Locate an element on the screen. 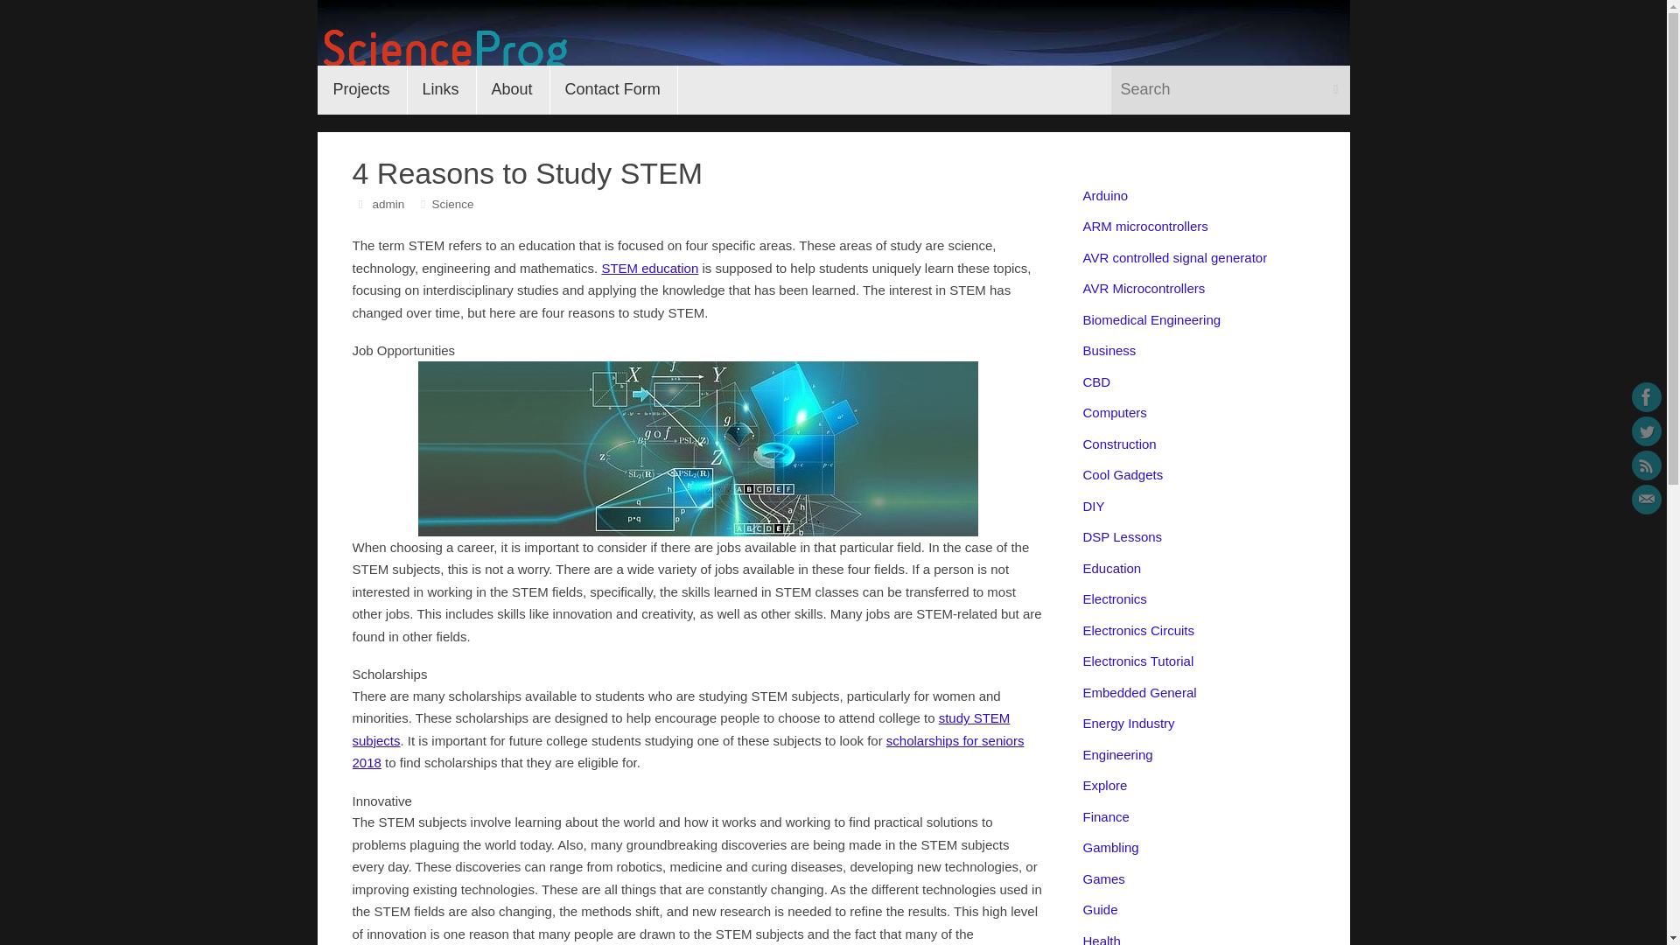  Business is located at coordinates (1109, 350).